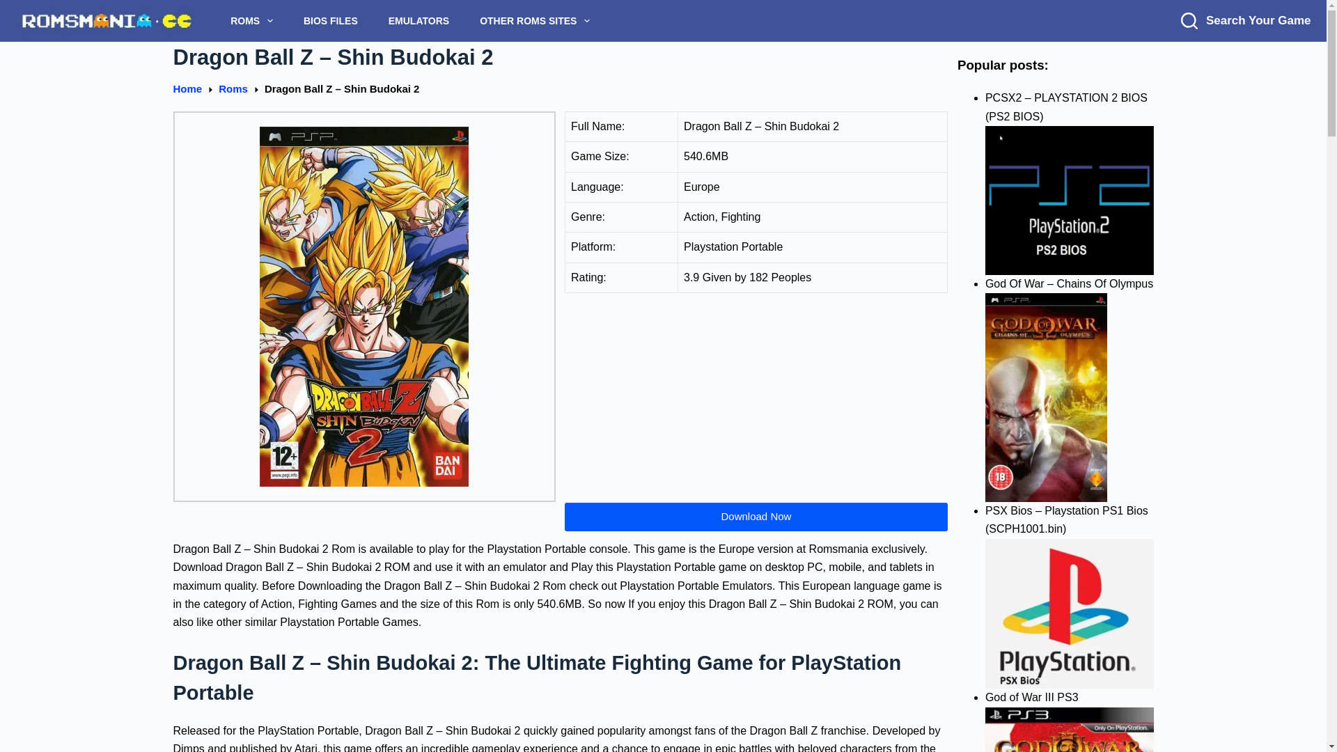 The height and width of the screenshot is (752, 1337). What do you see at coordinates (252, 21) in the screenshot?
I see `ROMS` at bounding box center [252, 21].